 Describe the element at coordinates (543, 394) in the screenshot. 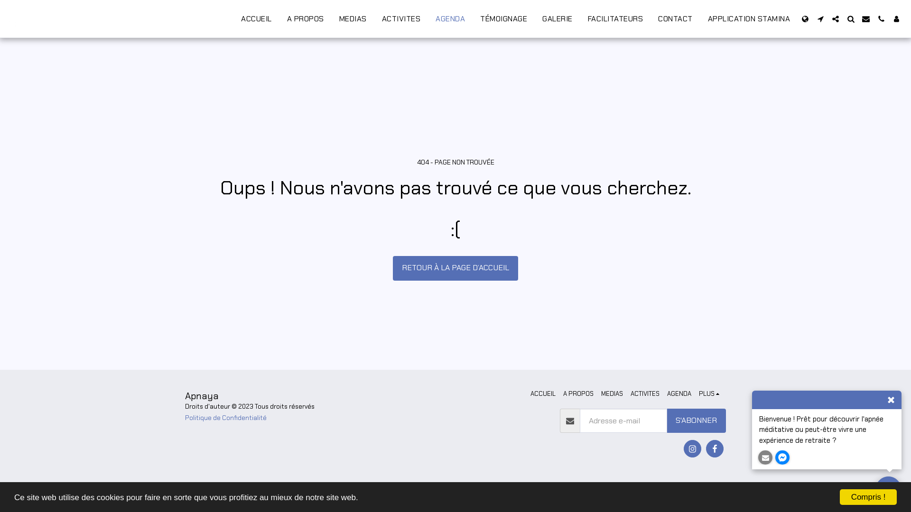

I see `ACCUEIL` at that location.